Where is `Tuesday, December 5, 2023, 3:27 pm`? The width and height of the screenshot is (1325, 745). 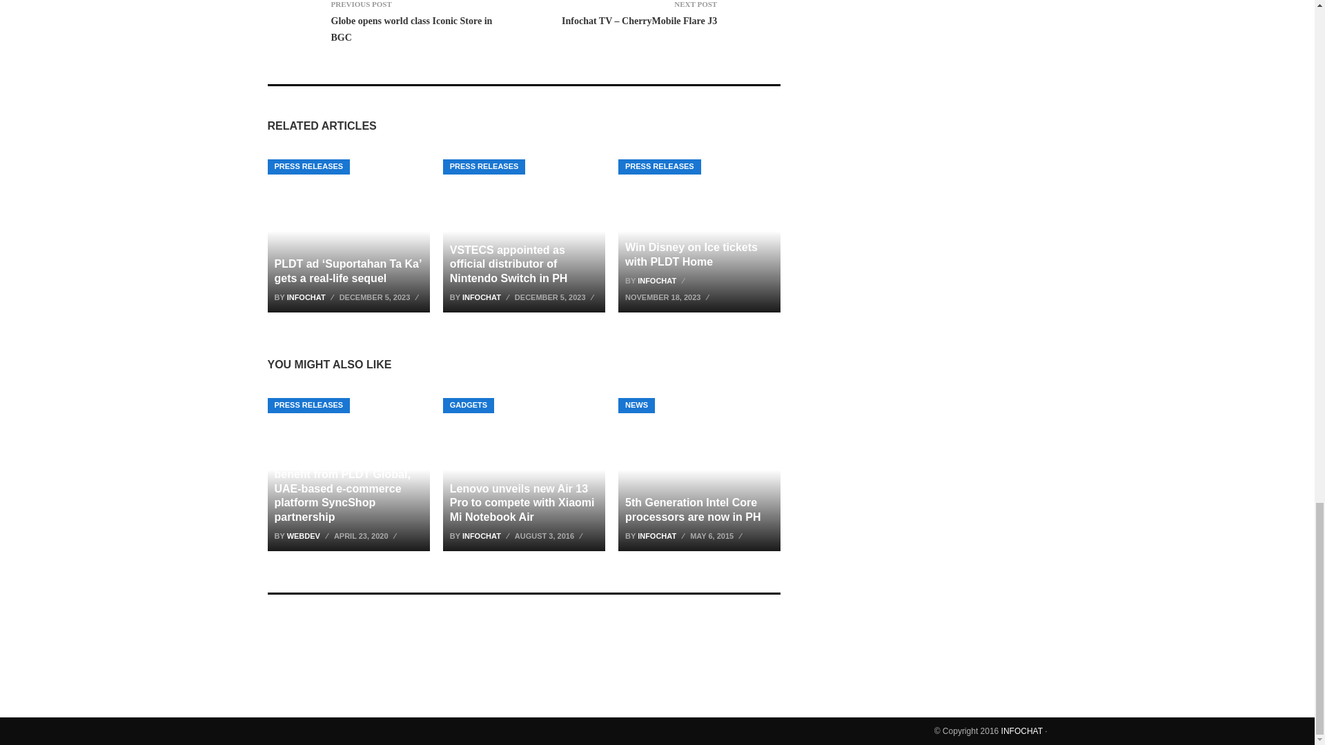 Tuesday, December 5, 2023, 3:27 pm is located at coordinates (556, 297).